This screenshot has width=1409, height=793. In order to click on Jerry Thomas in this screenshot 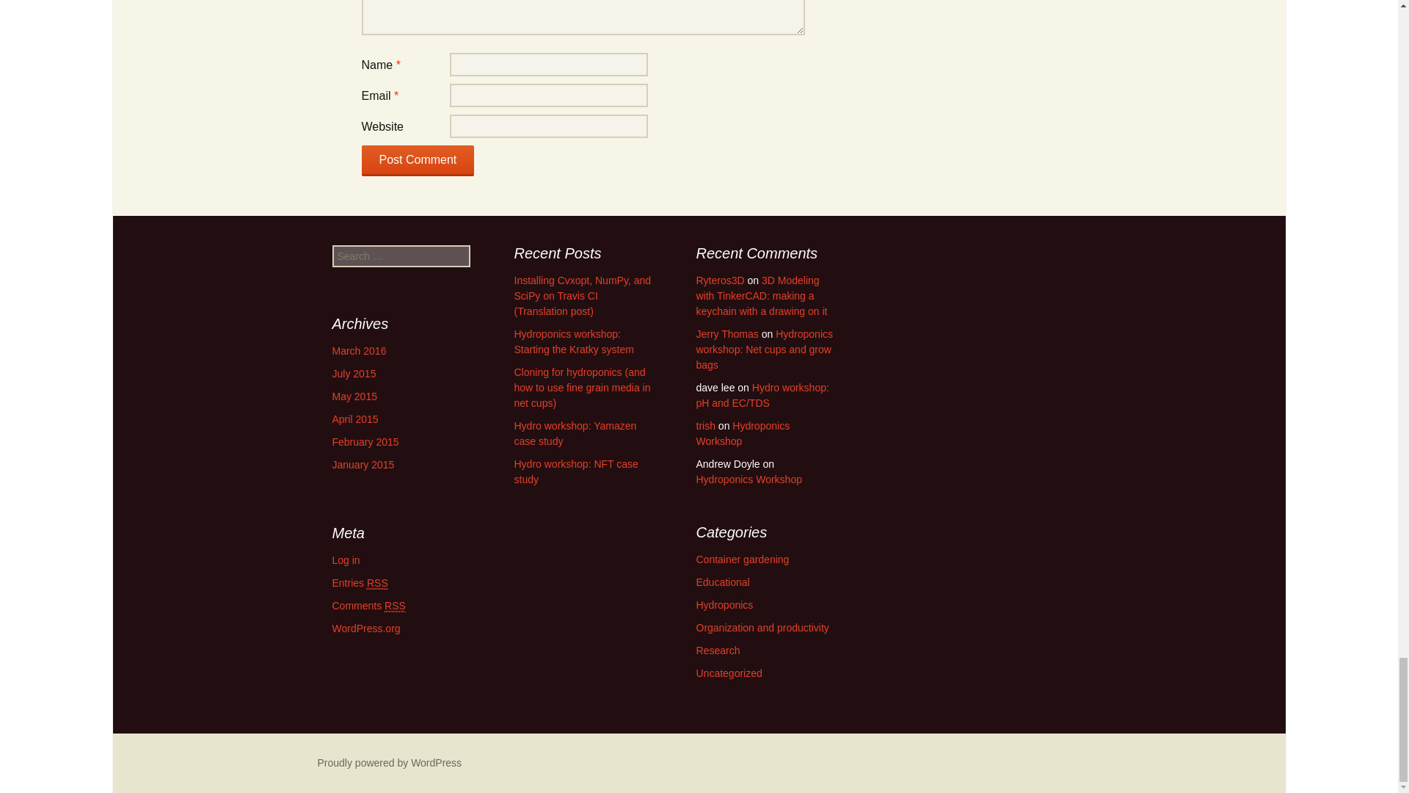, I will do `click(727, 334)`.